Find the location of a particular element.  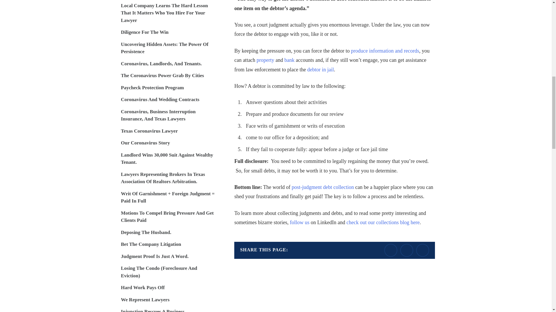

produce information and records is located at coordinates (385, 51).